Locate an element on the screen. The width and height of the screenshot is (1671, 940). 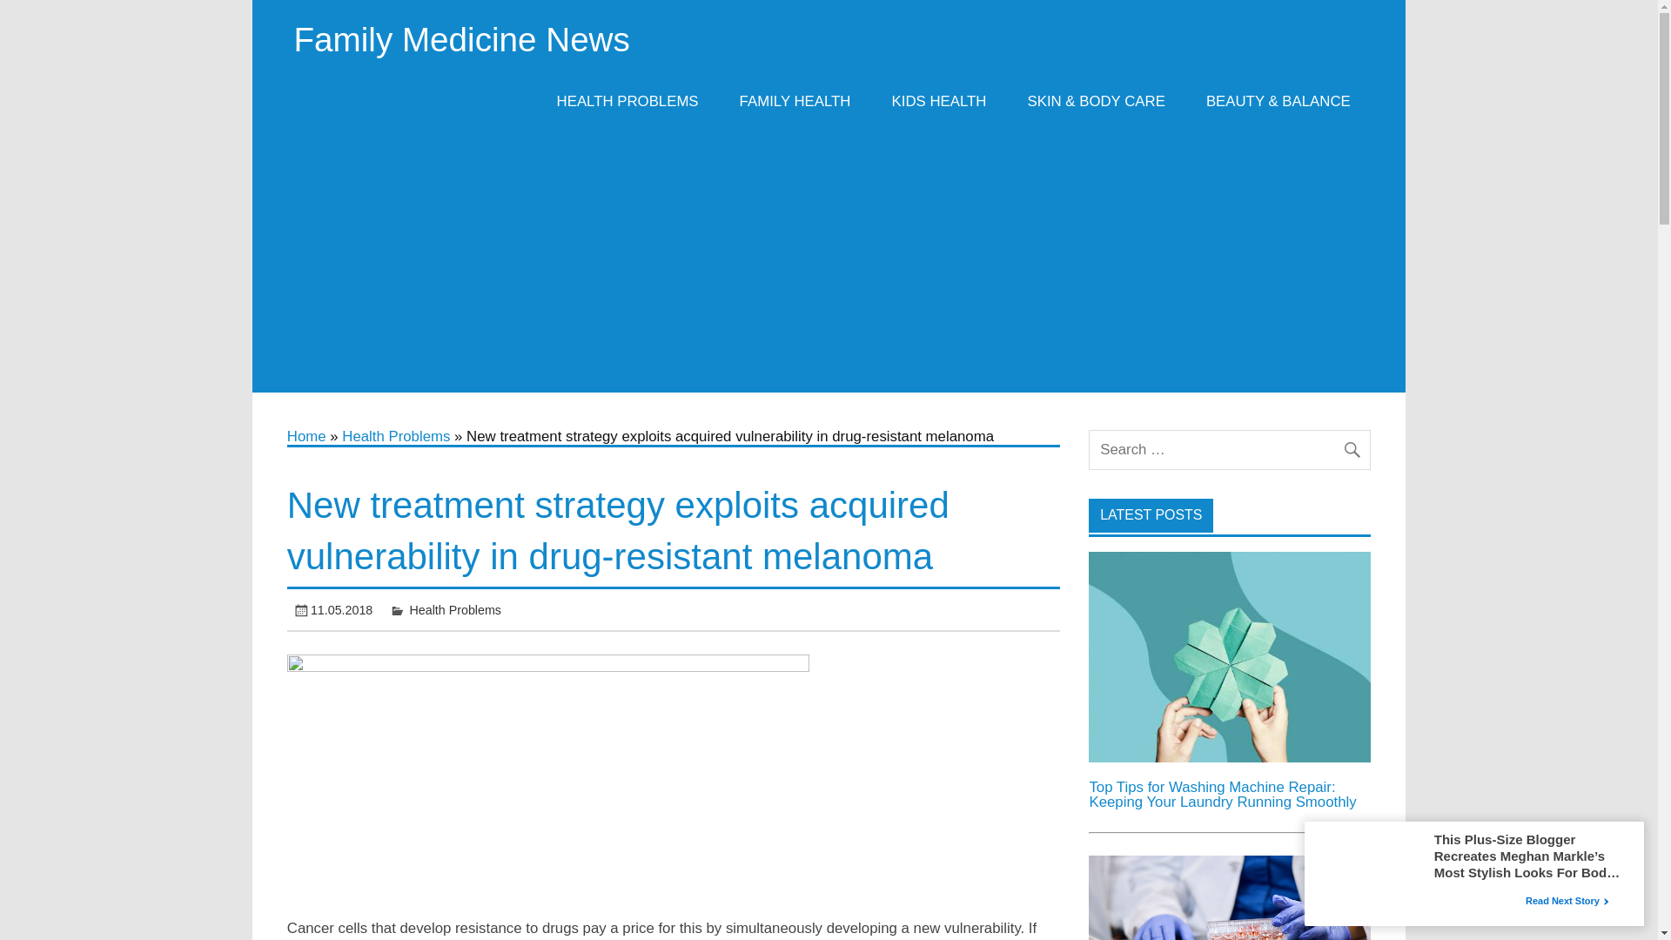
FAMILY HEALTH is located at coordinates (794, 101).